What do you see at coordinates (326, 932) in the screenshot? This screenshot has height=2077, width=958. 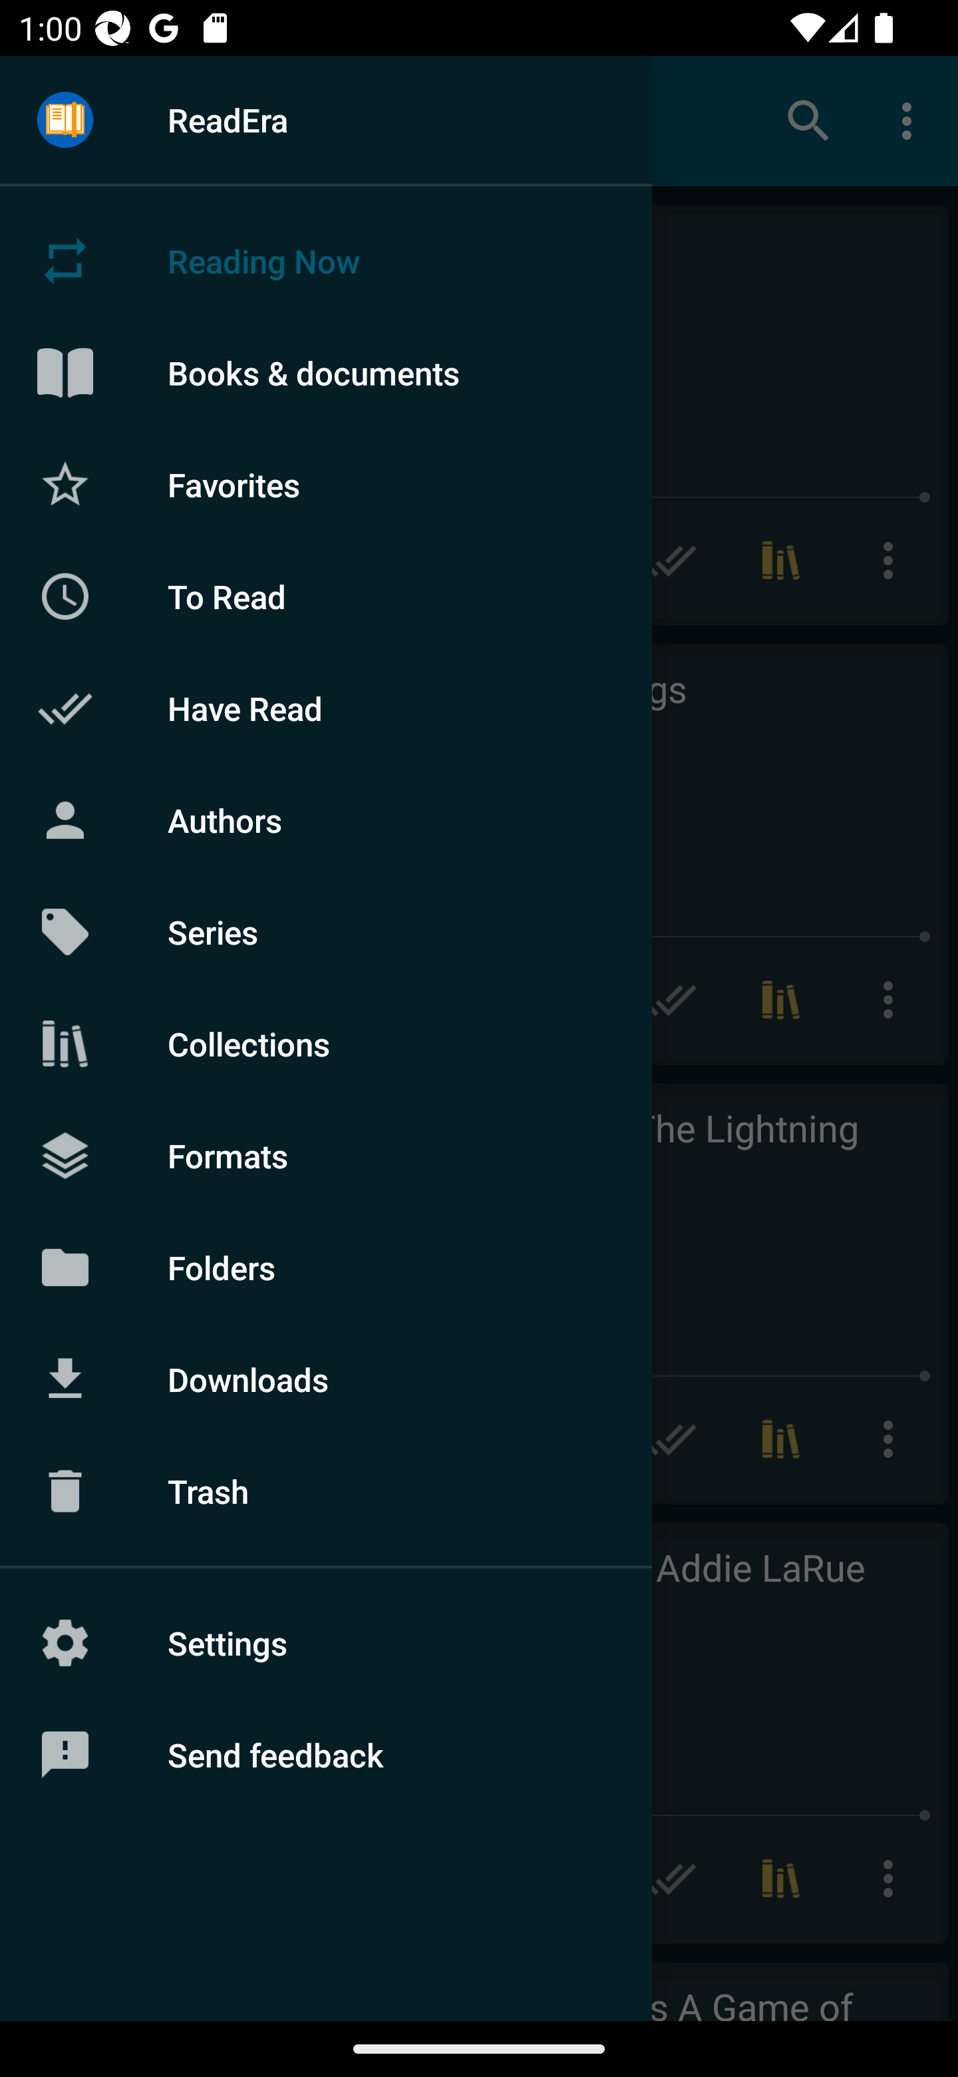 I see `Series` at bounding box center [326, 932].